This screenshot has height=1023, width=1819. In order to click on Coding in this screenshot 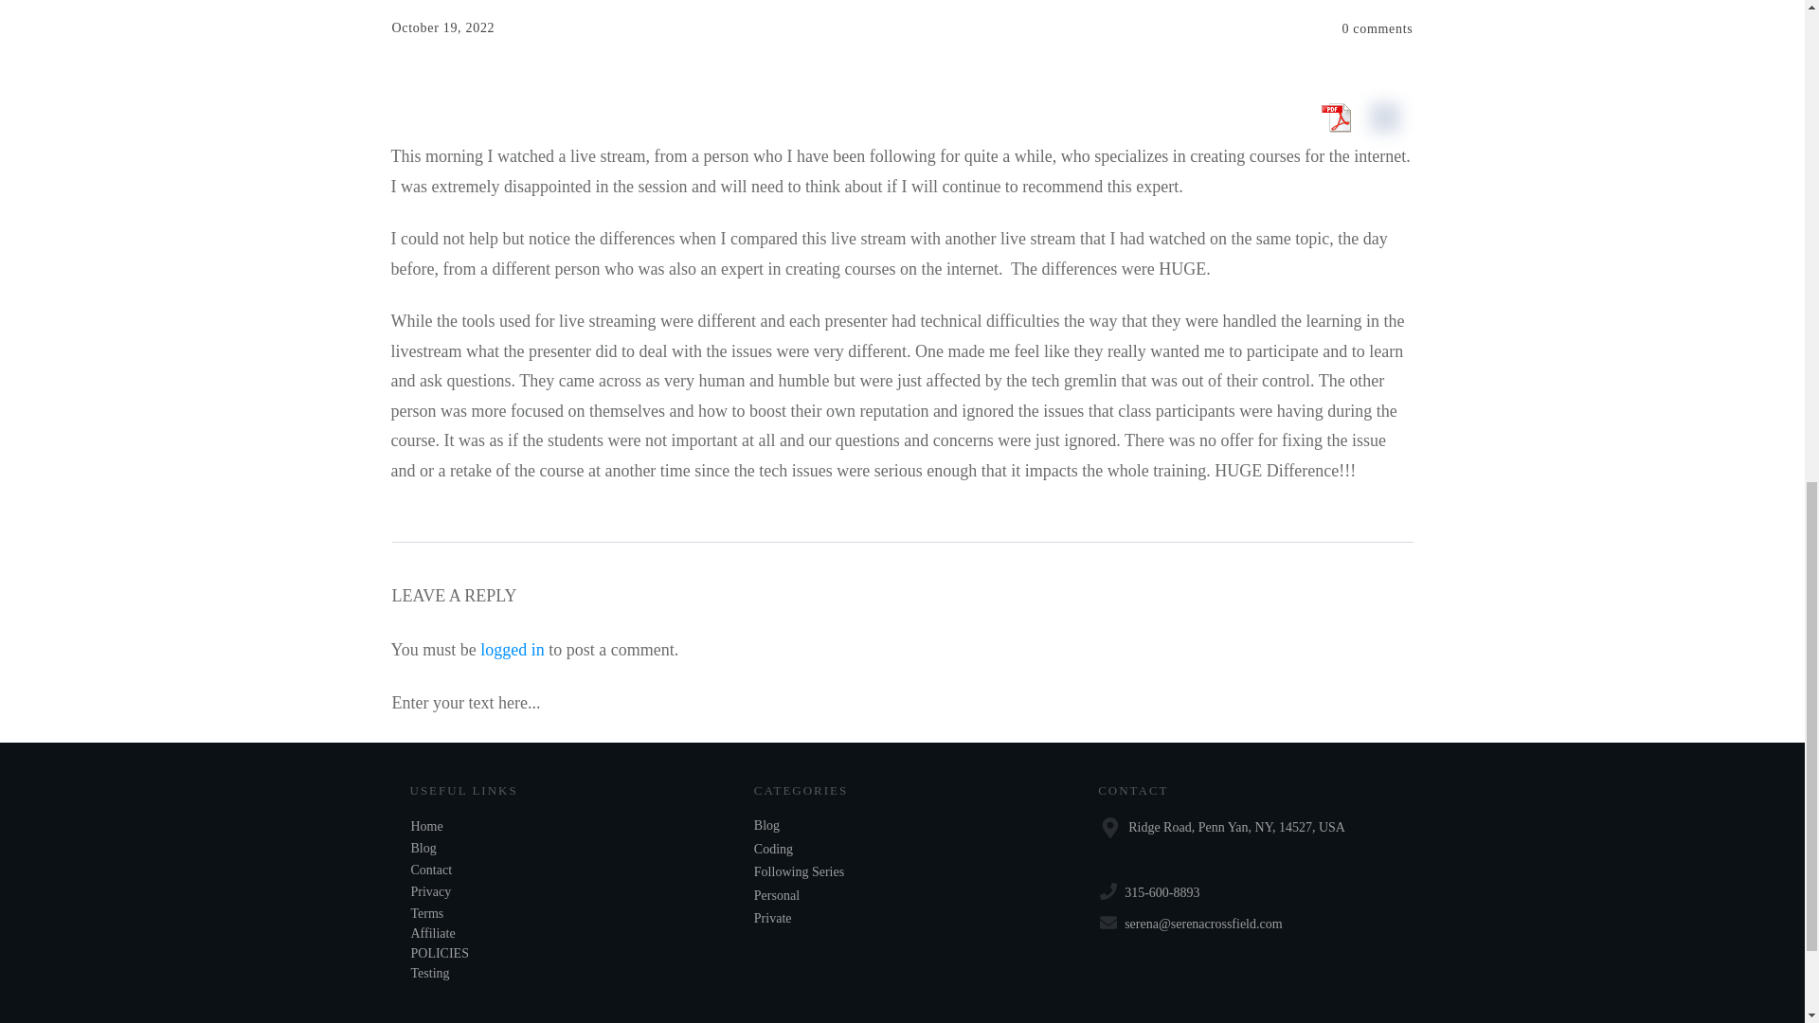, I will do `click(773, 849)`.